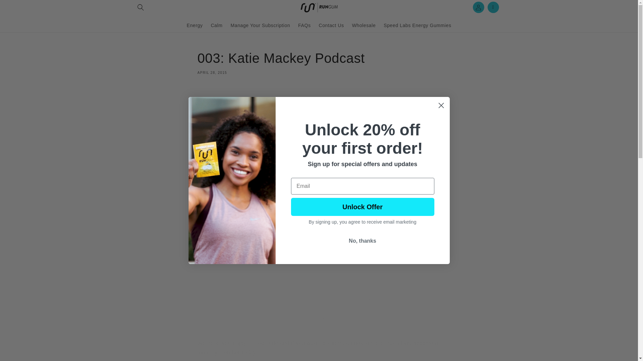  What do you see at coordinates (216, 25) in the screenshot?
I see `Calm` at bounding box center [216, 25].